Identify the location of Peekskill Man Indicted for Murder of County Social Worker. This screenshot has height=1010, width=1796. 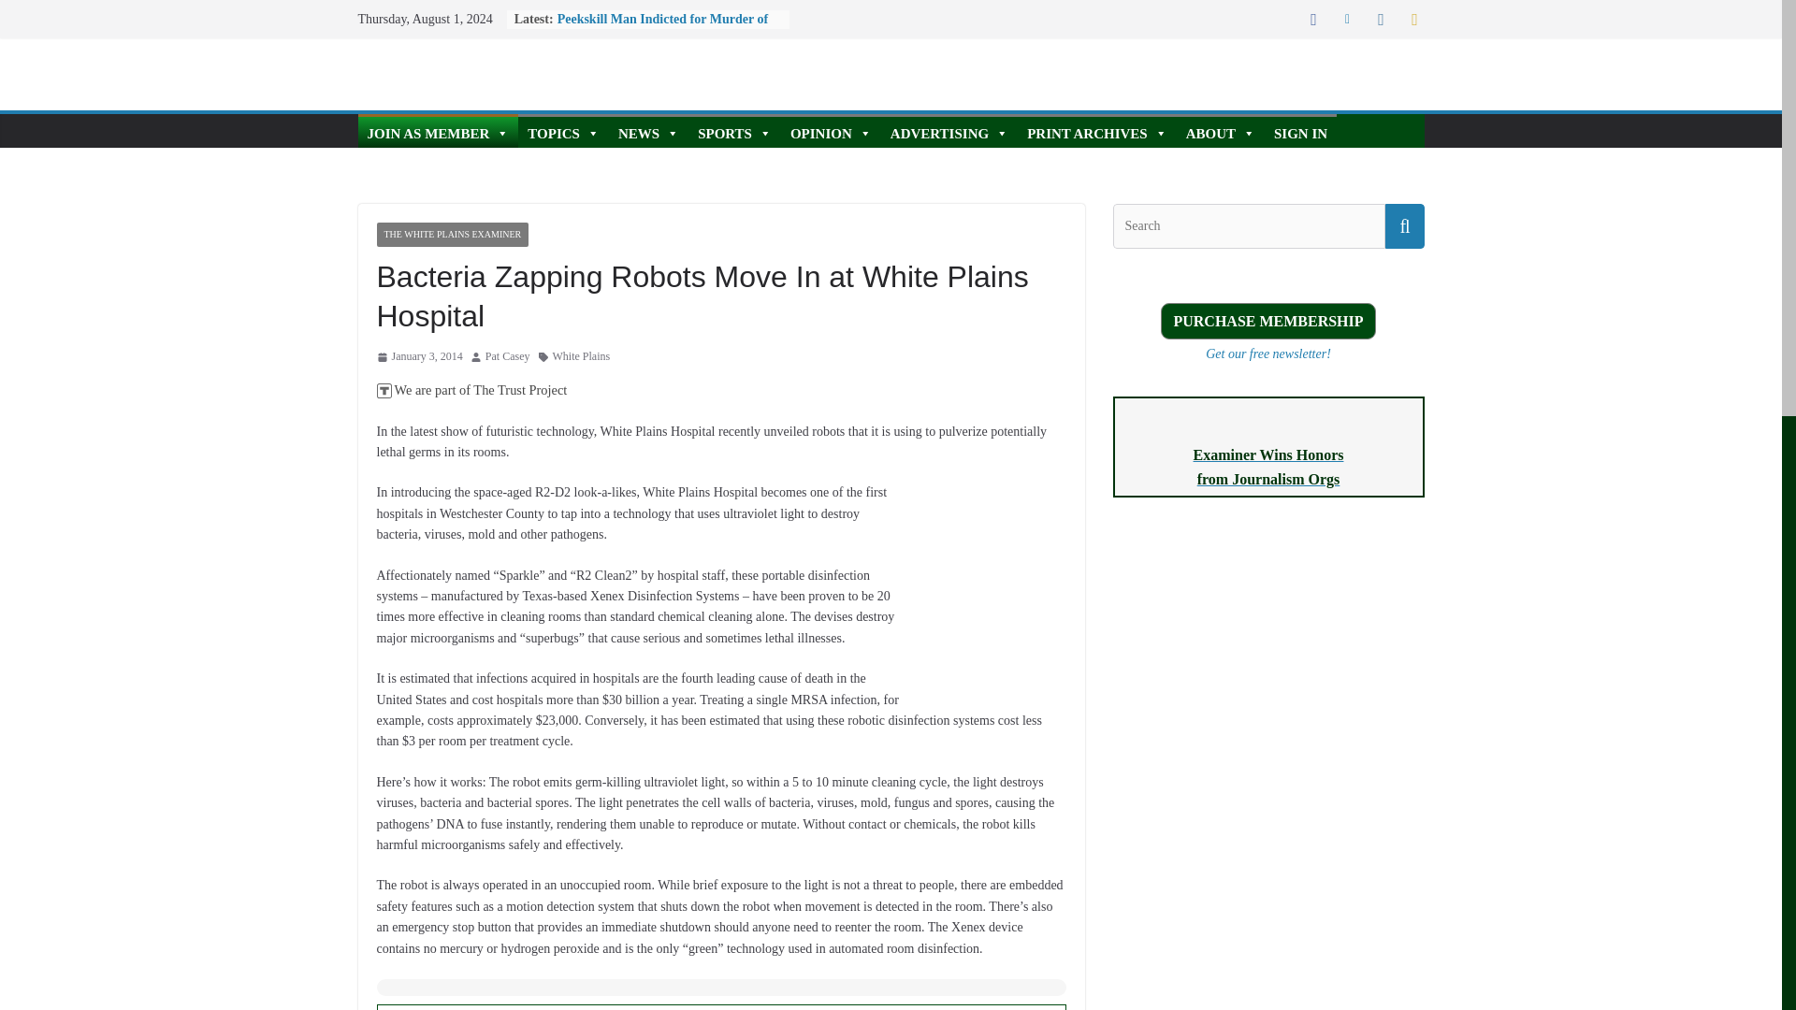
(662, 28).